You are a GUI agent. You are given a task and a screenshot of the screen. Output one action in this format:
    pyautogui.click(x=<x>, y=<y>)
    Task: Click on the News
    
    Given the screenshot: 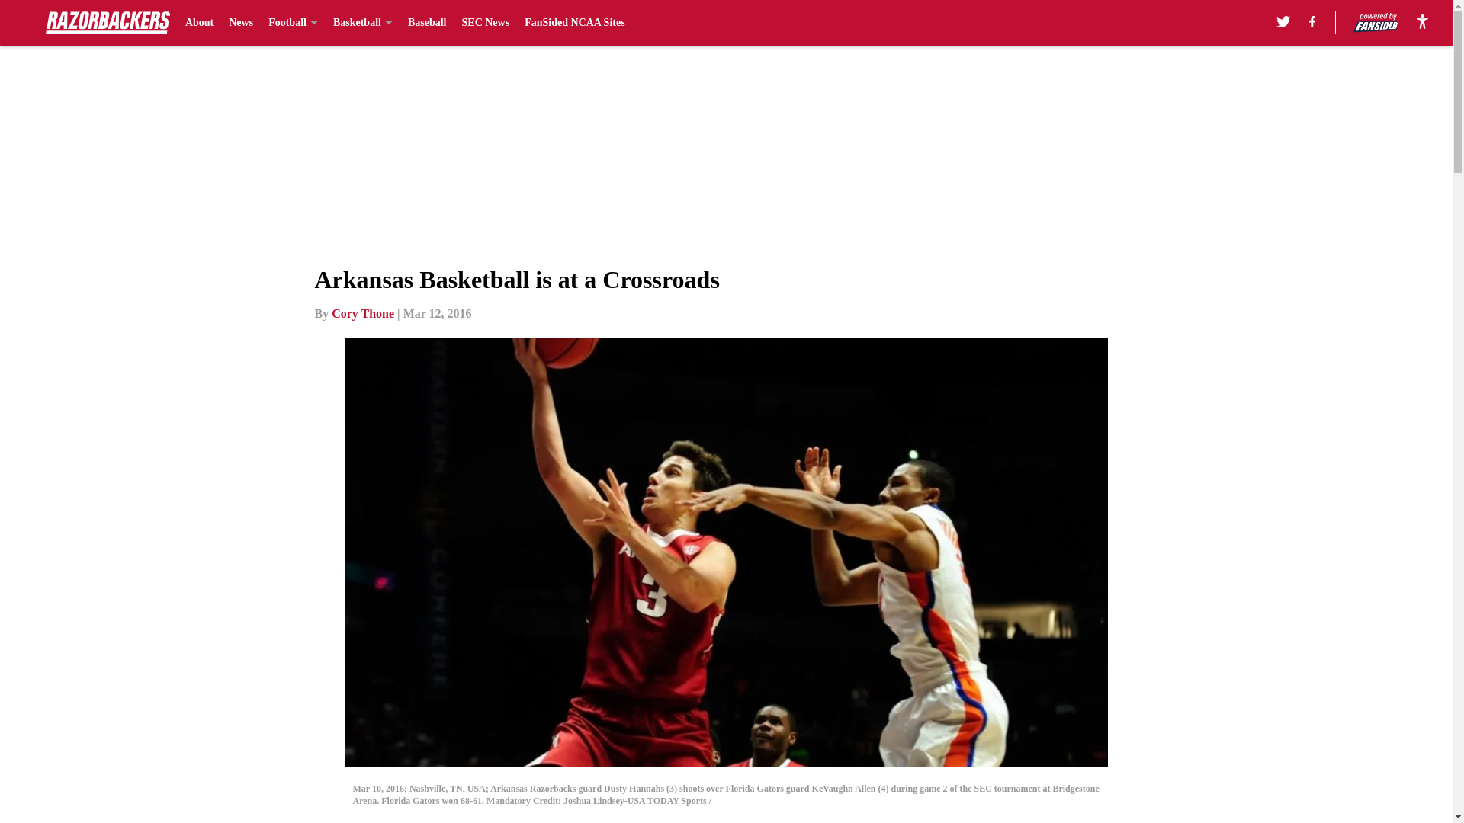 What is the action you would take?
    pyautogui.click(x=241, y=23)
    